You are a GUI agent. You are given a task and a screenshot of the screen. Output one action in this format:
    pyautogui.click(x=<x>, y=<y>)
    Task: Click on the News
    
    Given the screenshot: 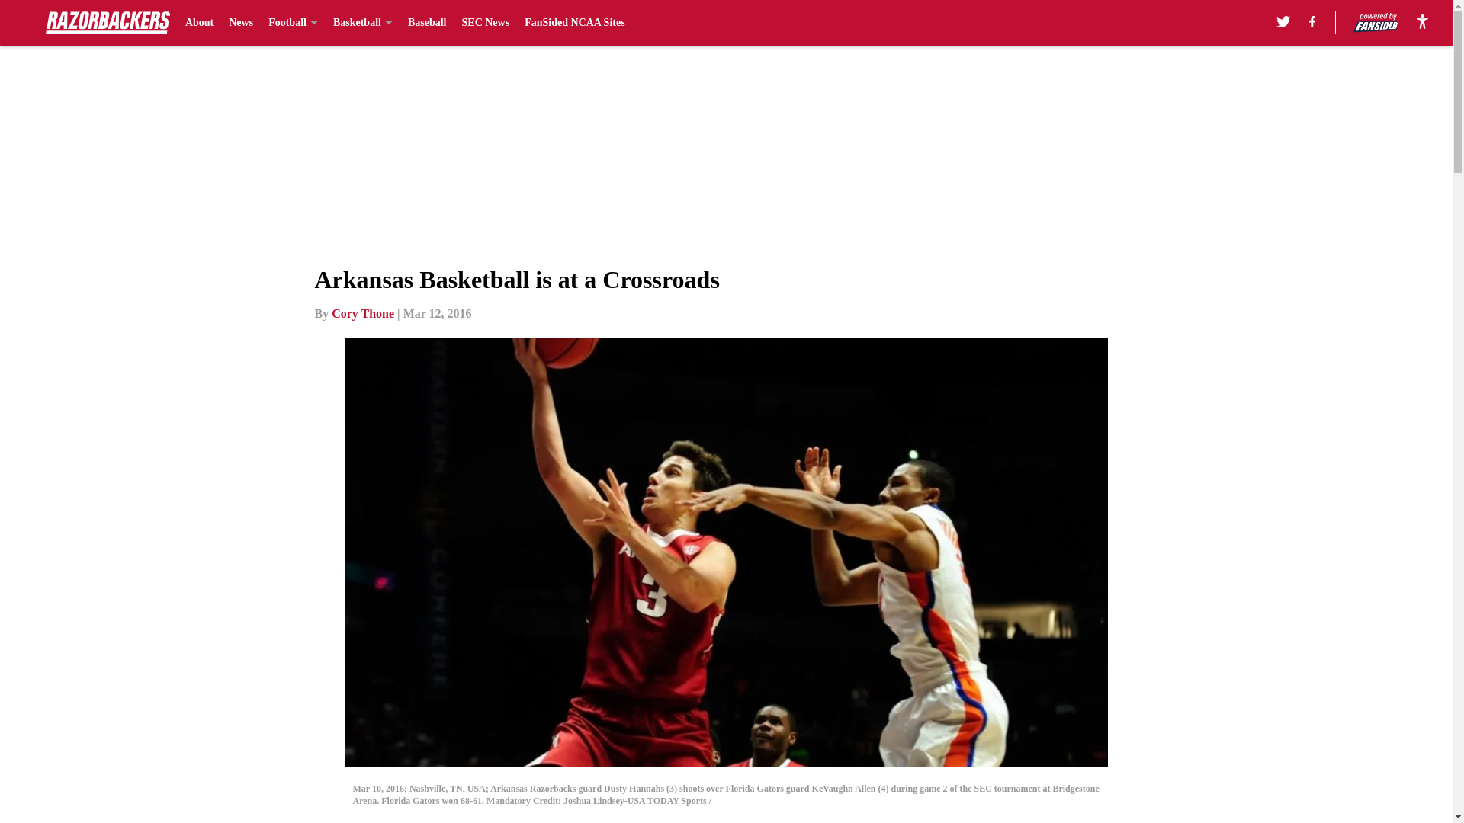 What is the action you would take?
    pyautogui.click(x=241, y=23)
    